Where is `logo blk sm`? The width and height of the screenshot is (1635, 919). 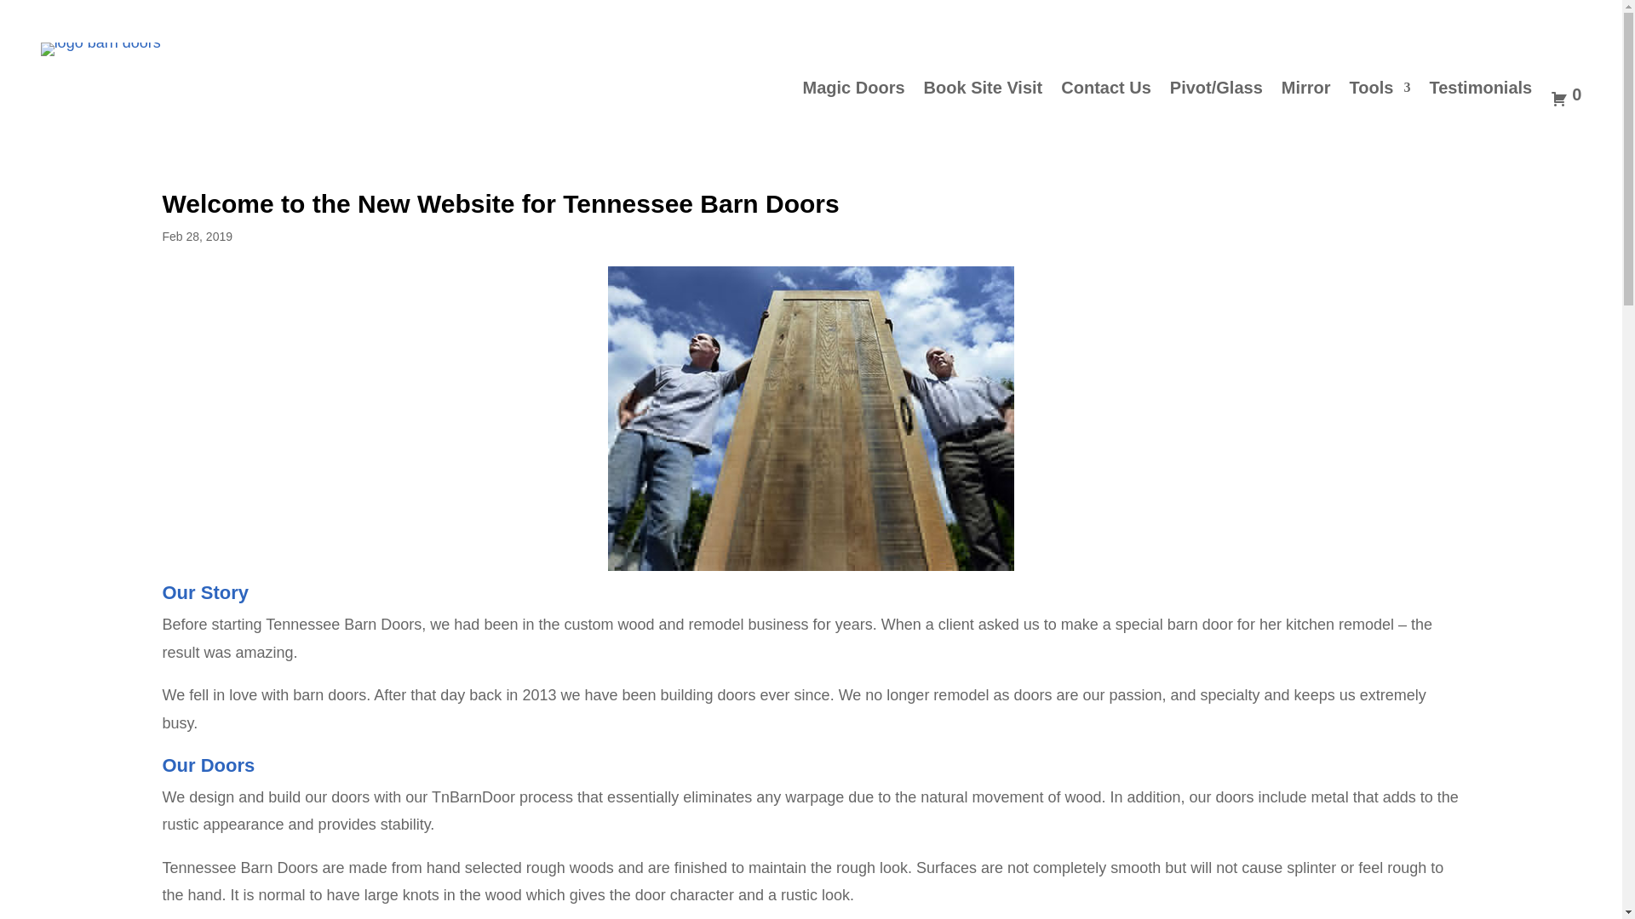 logo blk sm is located at coordinates (100, 49).